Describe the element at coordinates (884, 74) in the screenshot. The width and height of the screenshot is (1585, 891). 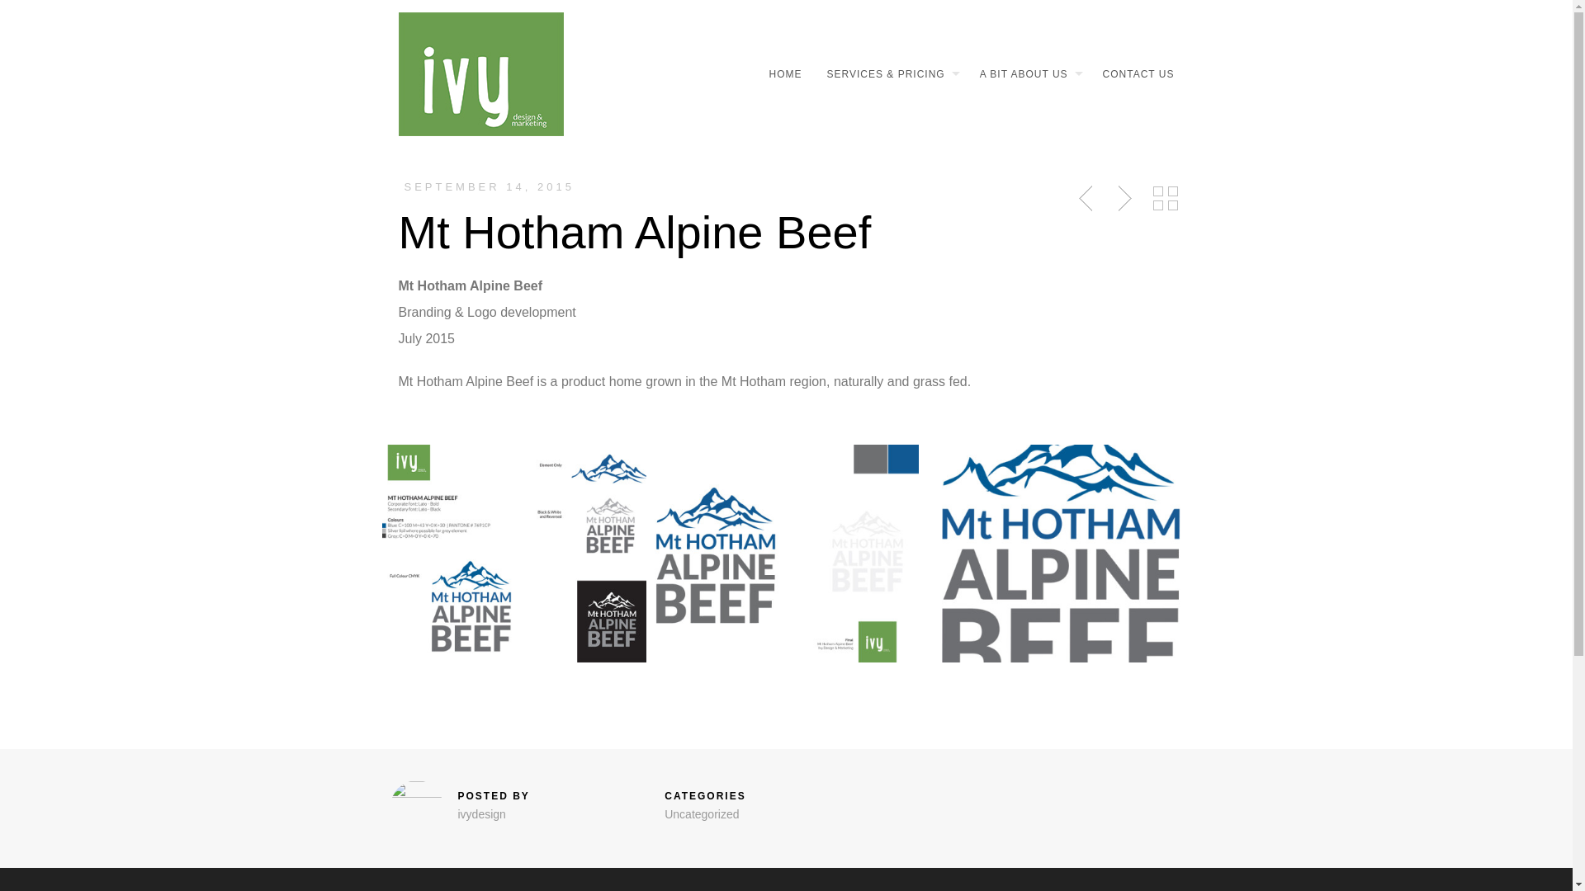
I see `SERVICES & PRICING` at that location.